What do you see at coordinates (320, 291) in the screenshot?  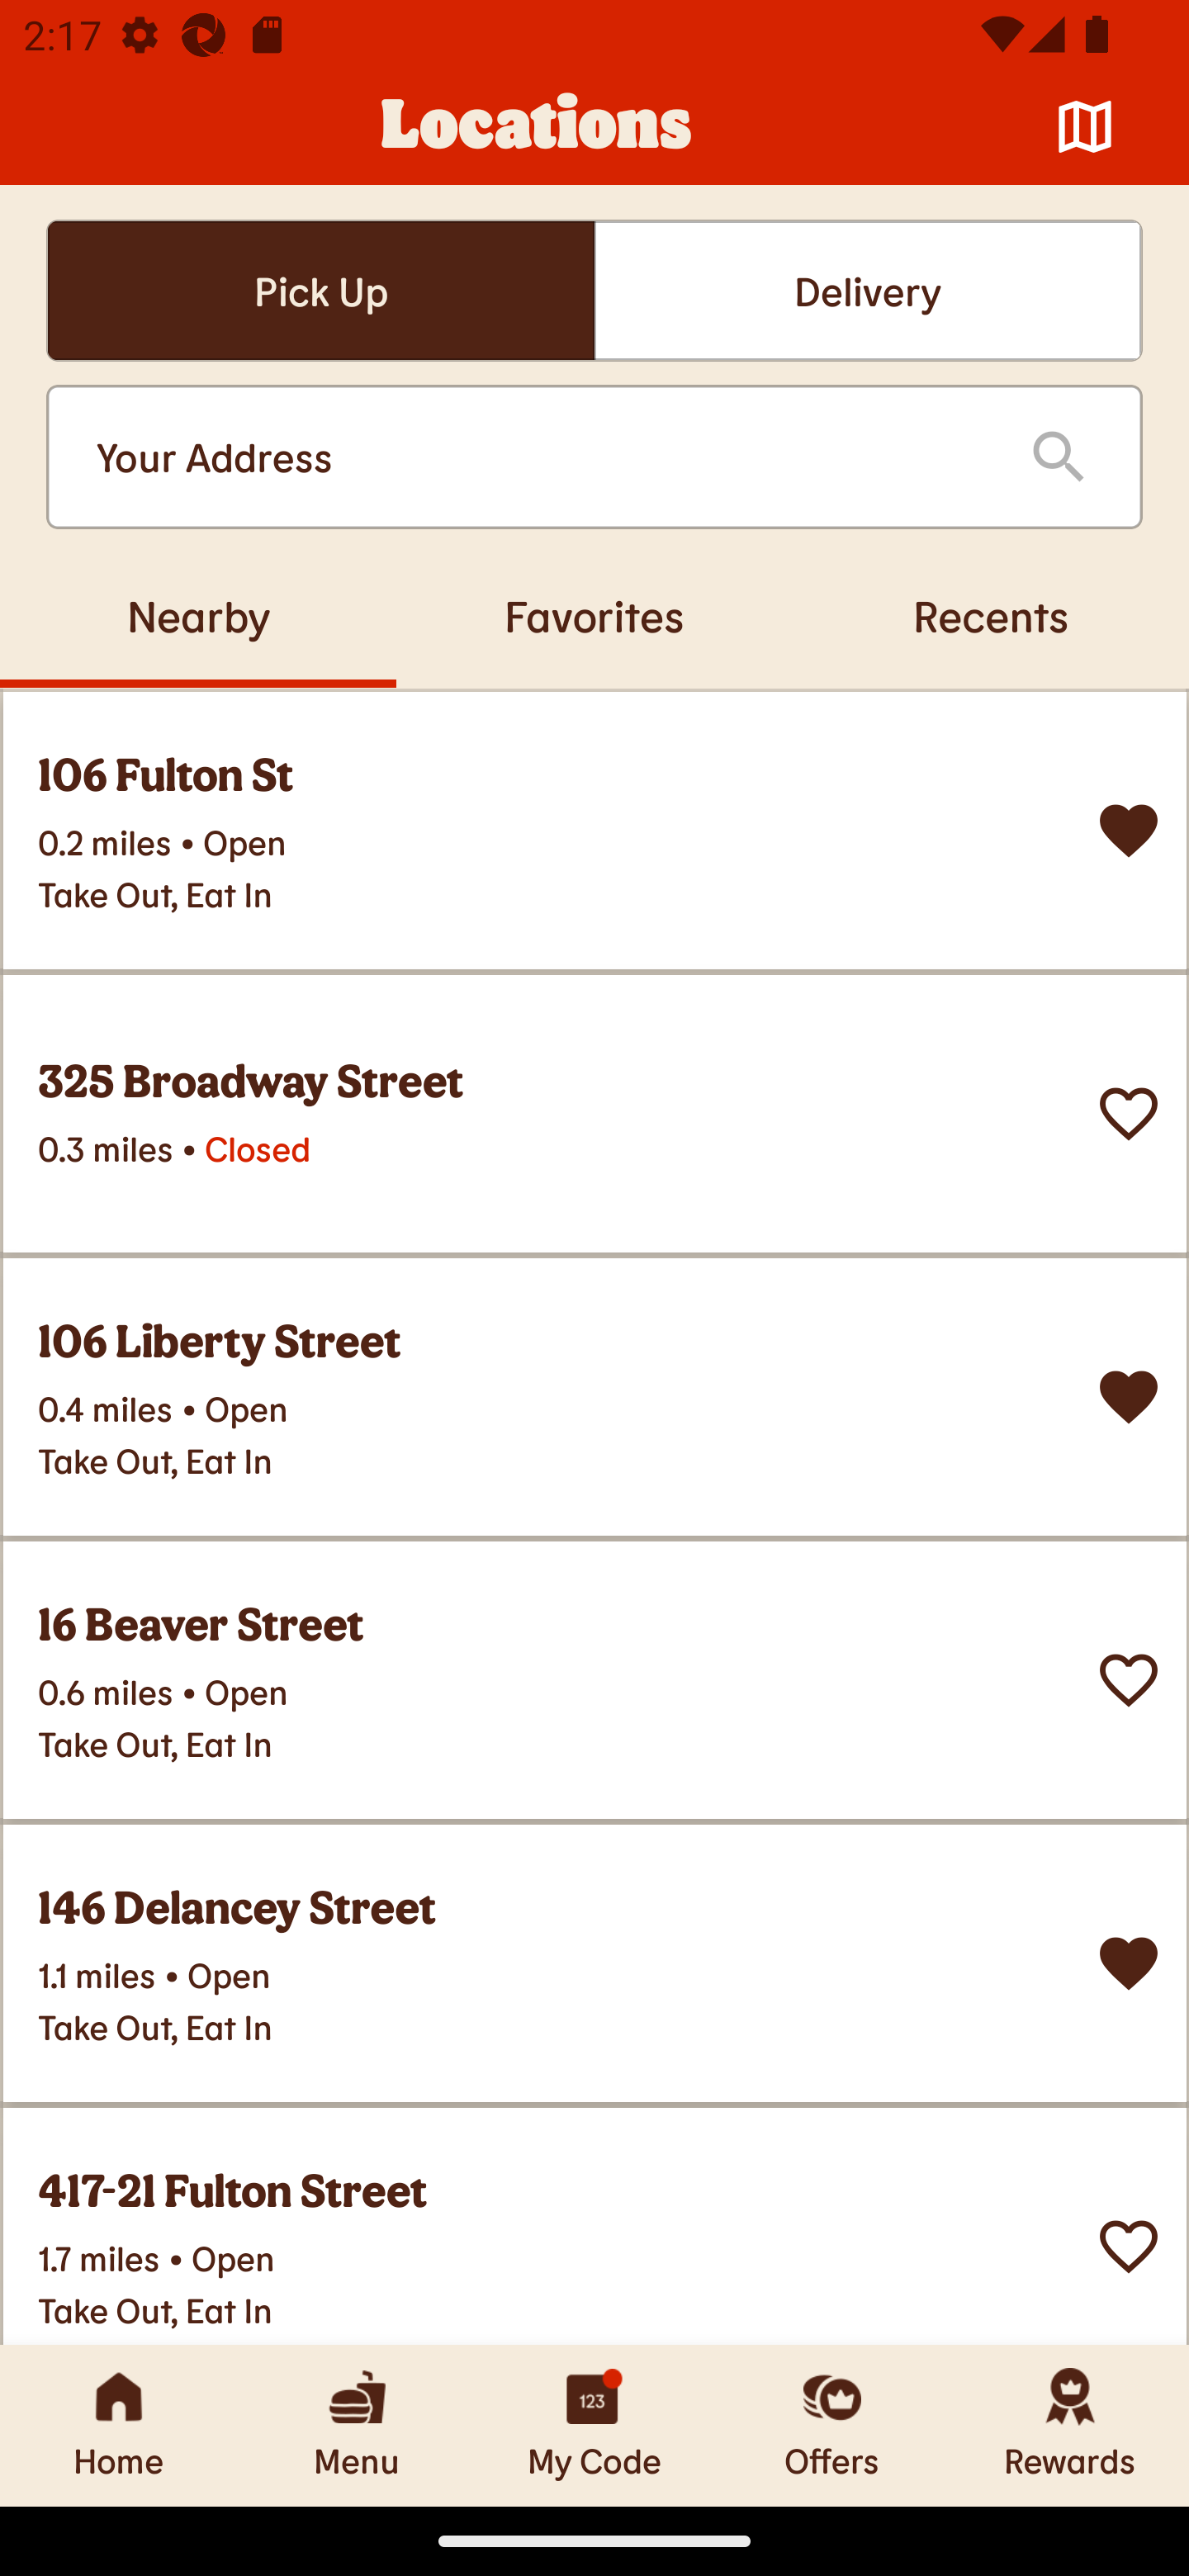 I see `Pick UpSelected Pick UpSelected Pick Up` at bounding box center [320, 291].